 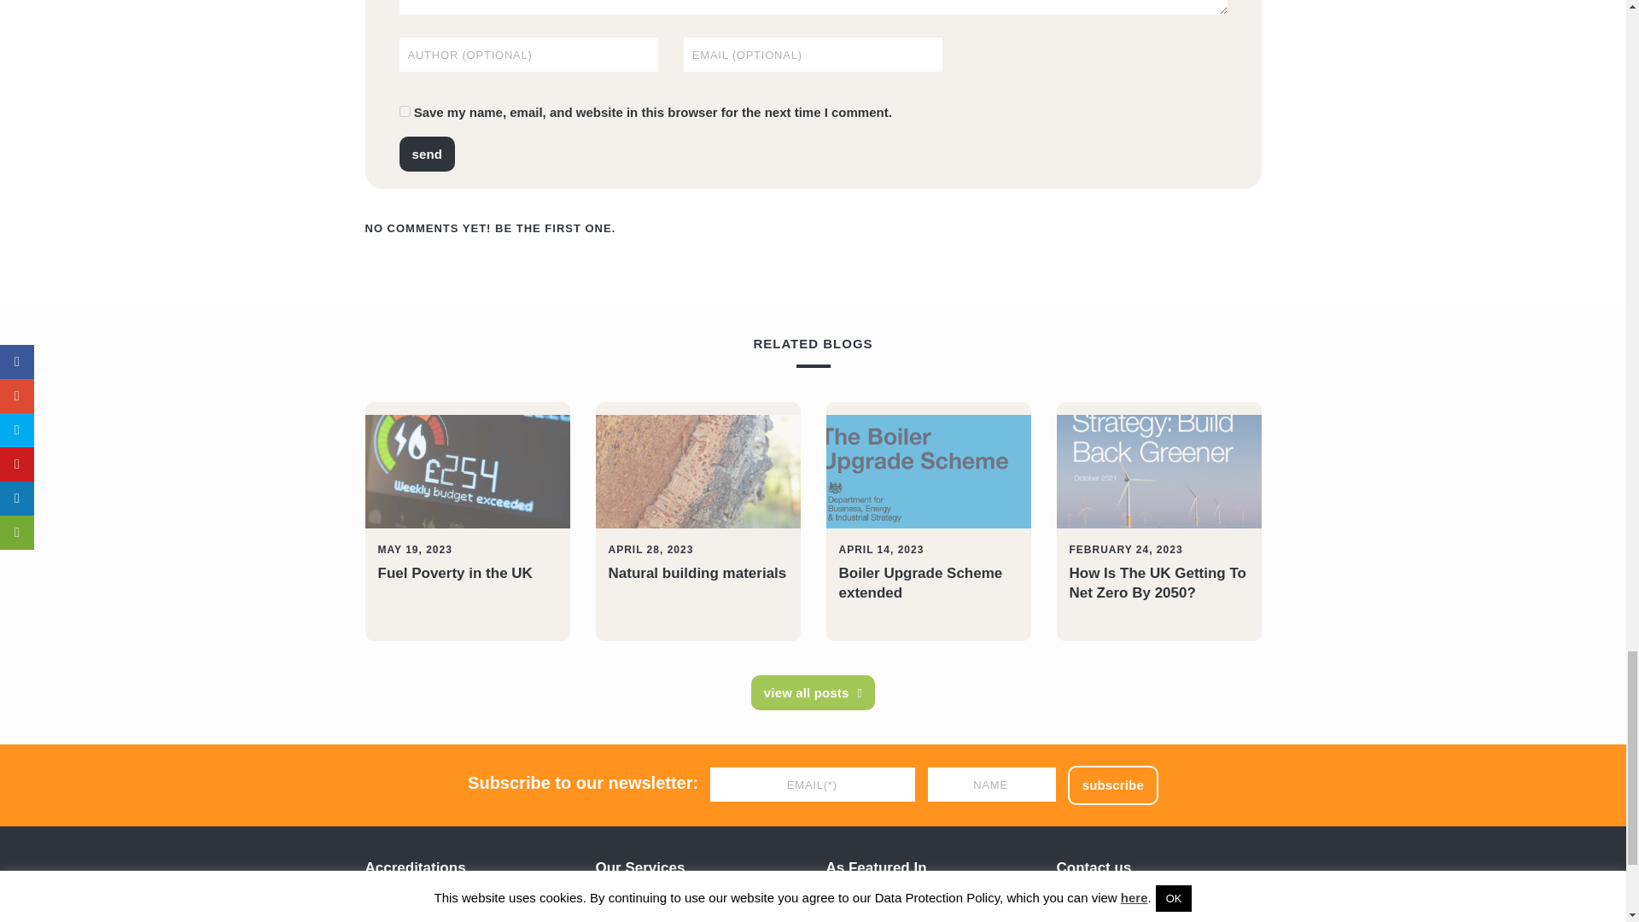 I want to click on subscribe, so click(x=1113, y=785).